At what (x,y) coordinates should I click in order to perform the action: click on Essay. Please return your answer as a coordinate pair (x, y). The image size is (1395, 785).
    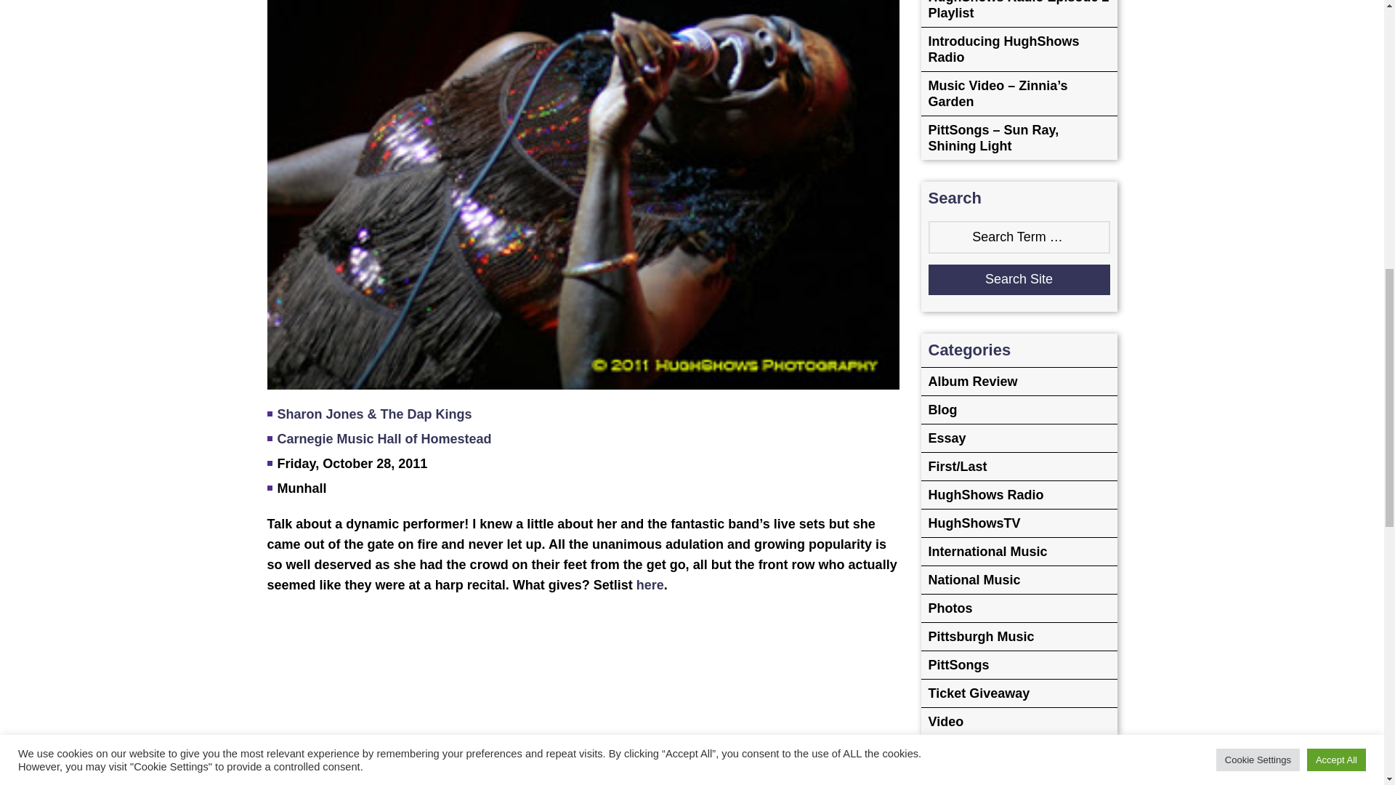
    Looking at the image, I should click on (1019, 438).